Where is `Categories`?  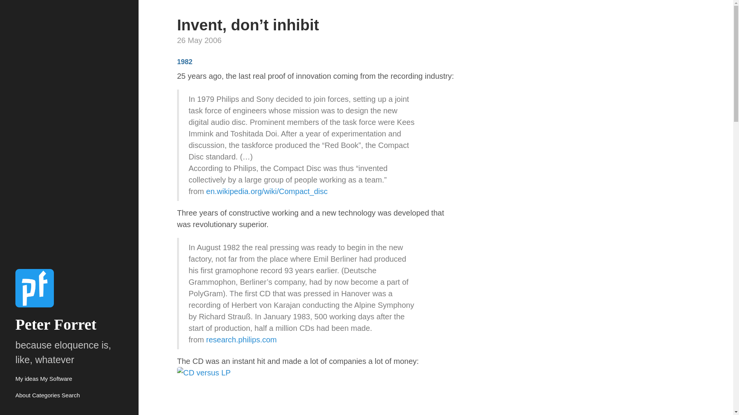
Categories is located at coordinates (45, 395).